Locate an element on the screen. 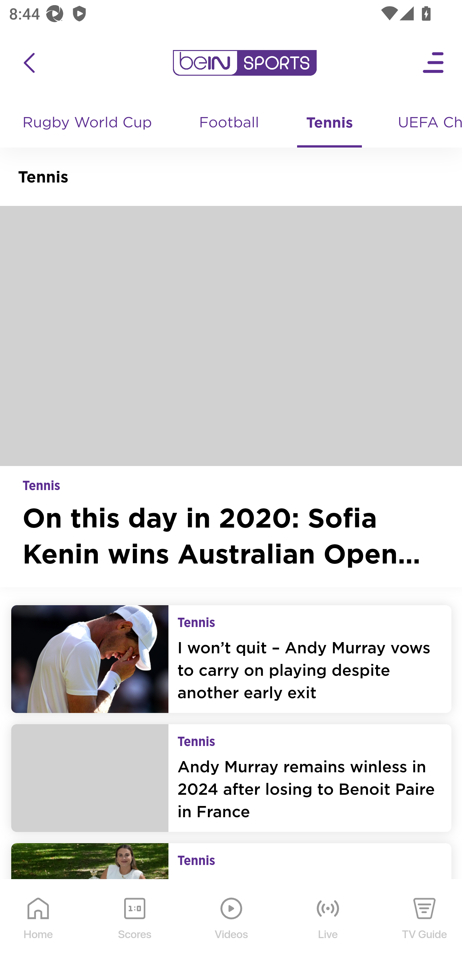 The width and height of the screenshot is (462, 975). Videos Videos Icon Videos is located at coordinates (232, 928).